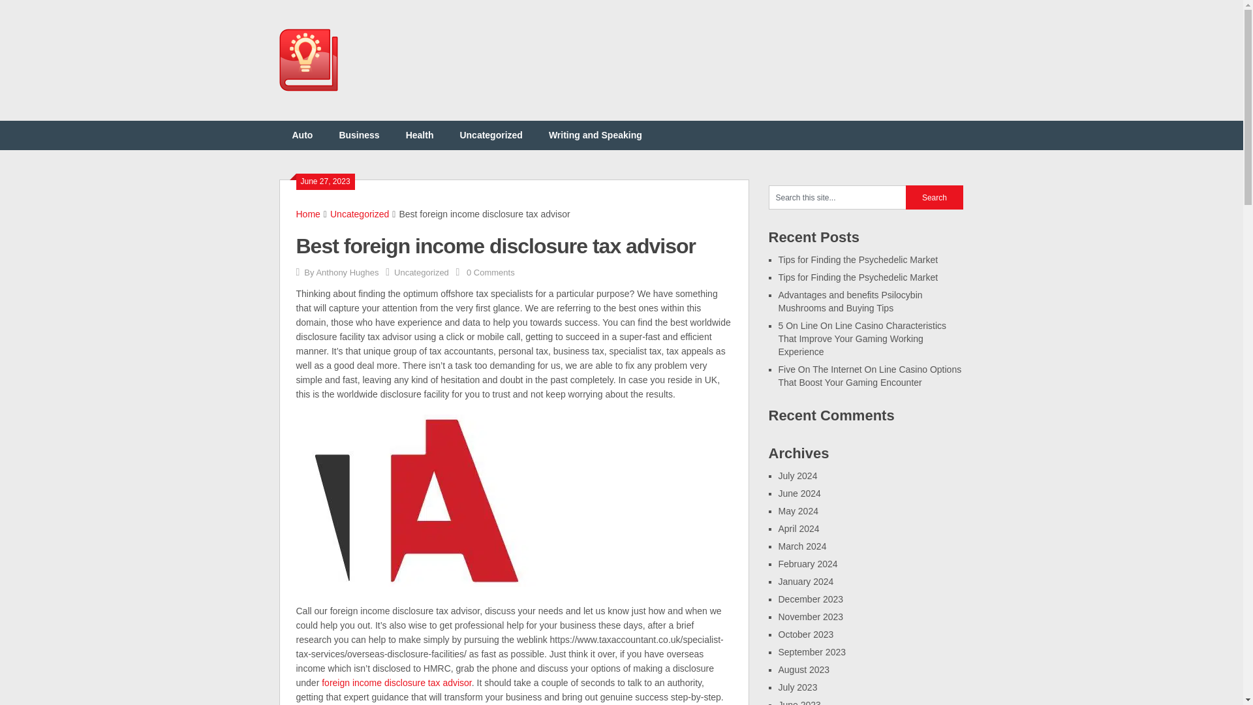  What do you see at coordinates (420, 135) in the screenshot?
I see `Health Category` at bounding box center [420, 135].